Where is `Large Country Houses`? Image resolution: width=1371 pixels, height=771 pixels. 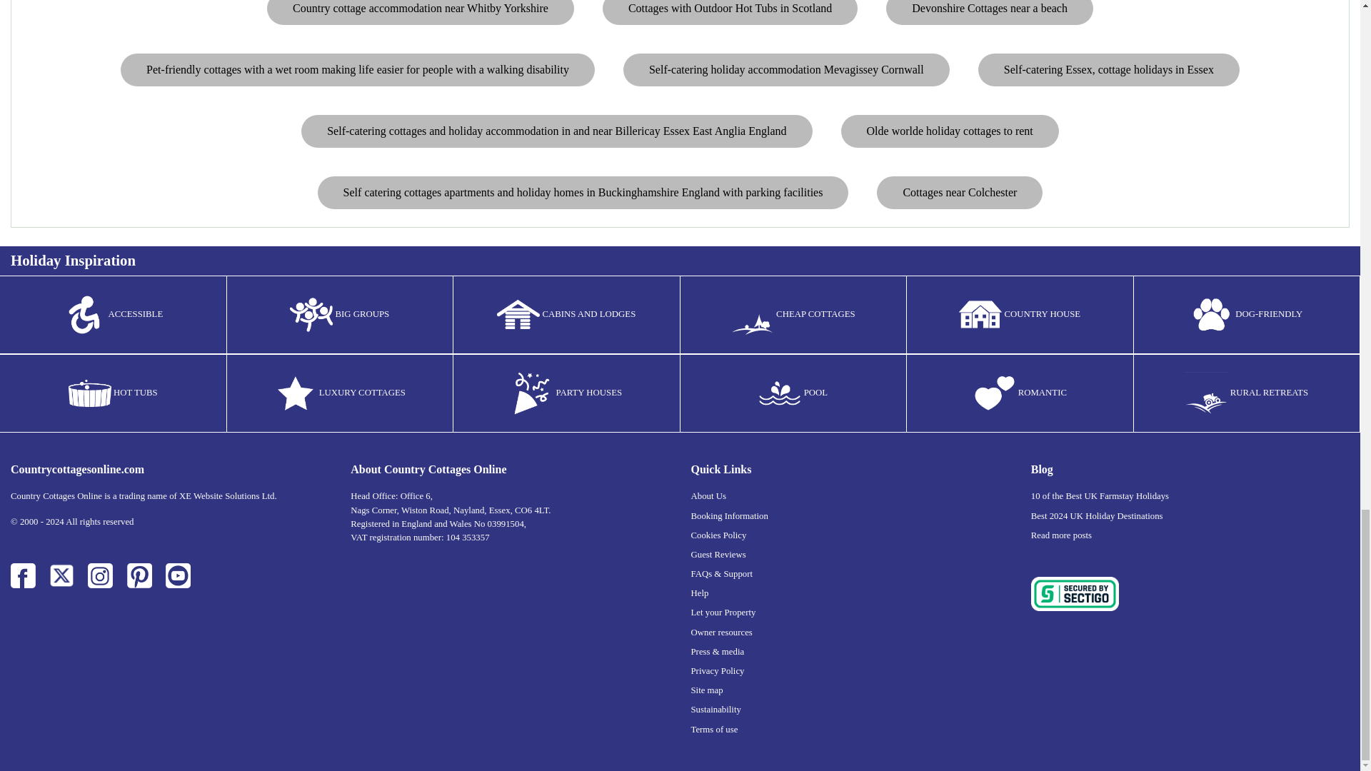
Large Country Houses is located at coordinates (980, 314).